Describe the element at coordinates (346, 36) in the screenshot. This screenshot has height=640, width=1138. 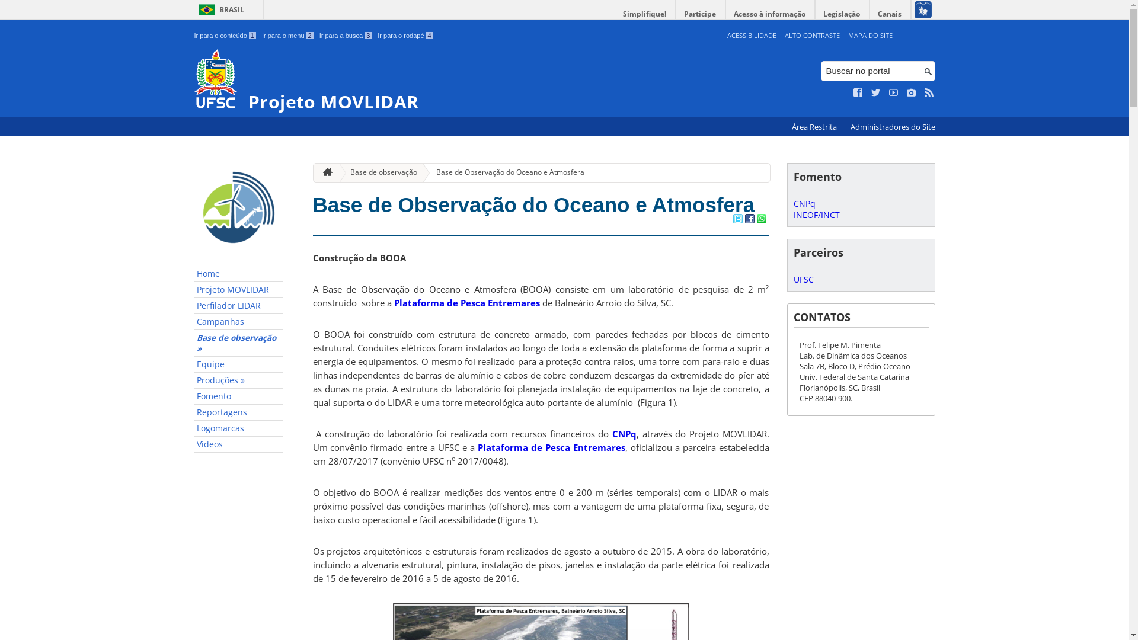
I see `Ir para a busca 3` at that location.